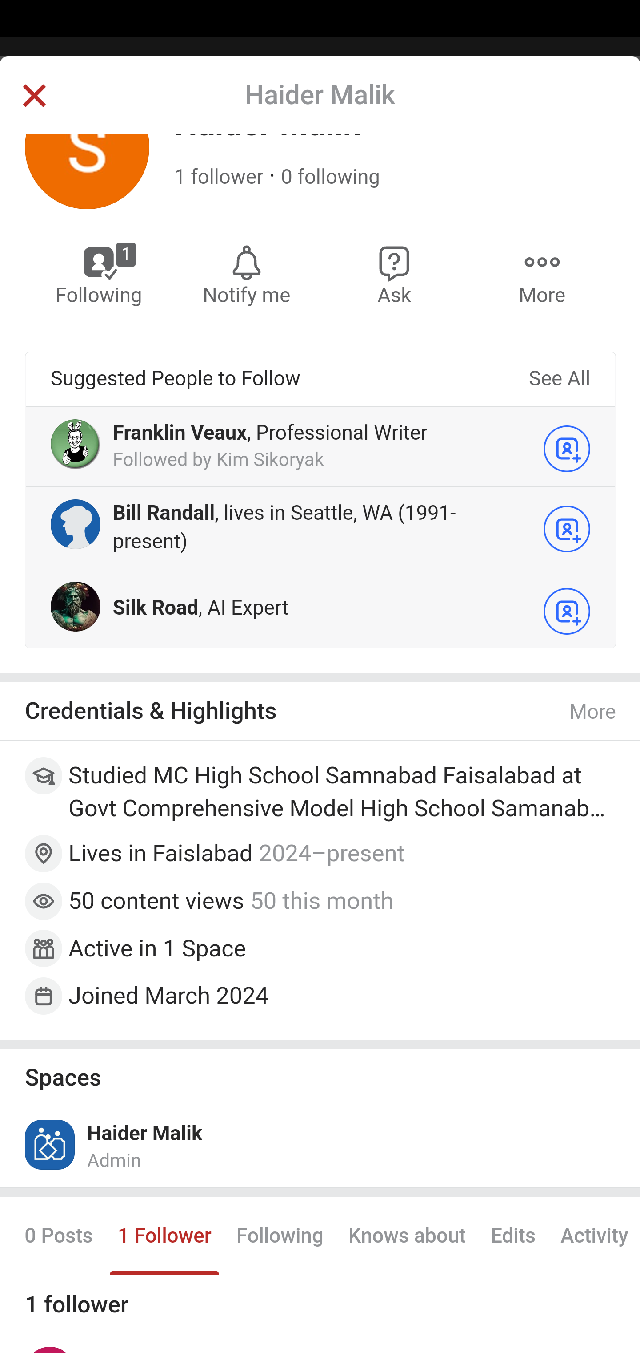  I want to click on Follow Silk Road, so click(567, 612).